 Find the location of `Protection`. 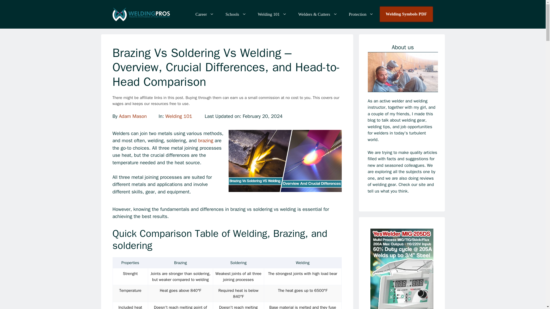

Protection is located at coordinates (361, 14).